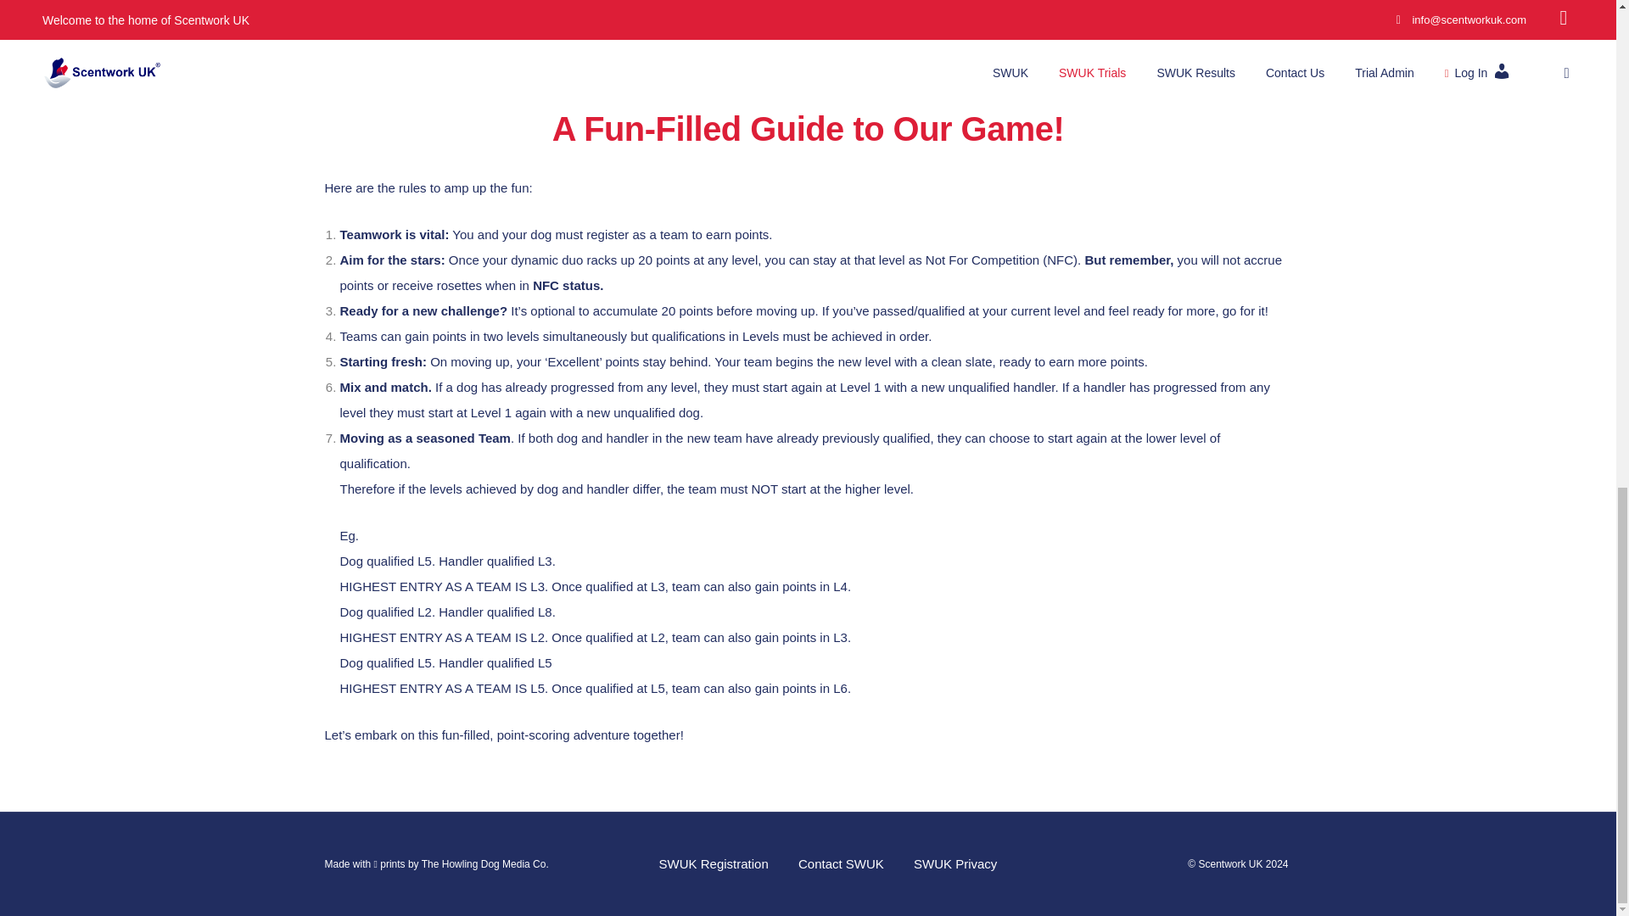  Describe the element at coordinates (955, 863) in the screenshot. I see `SWUK Privacy` at that location.